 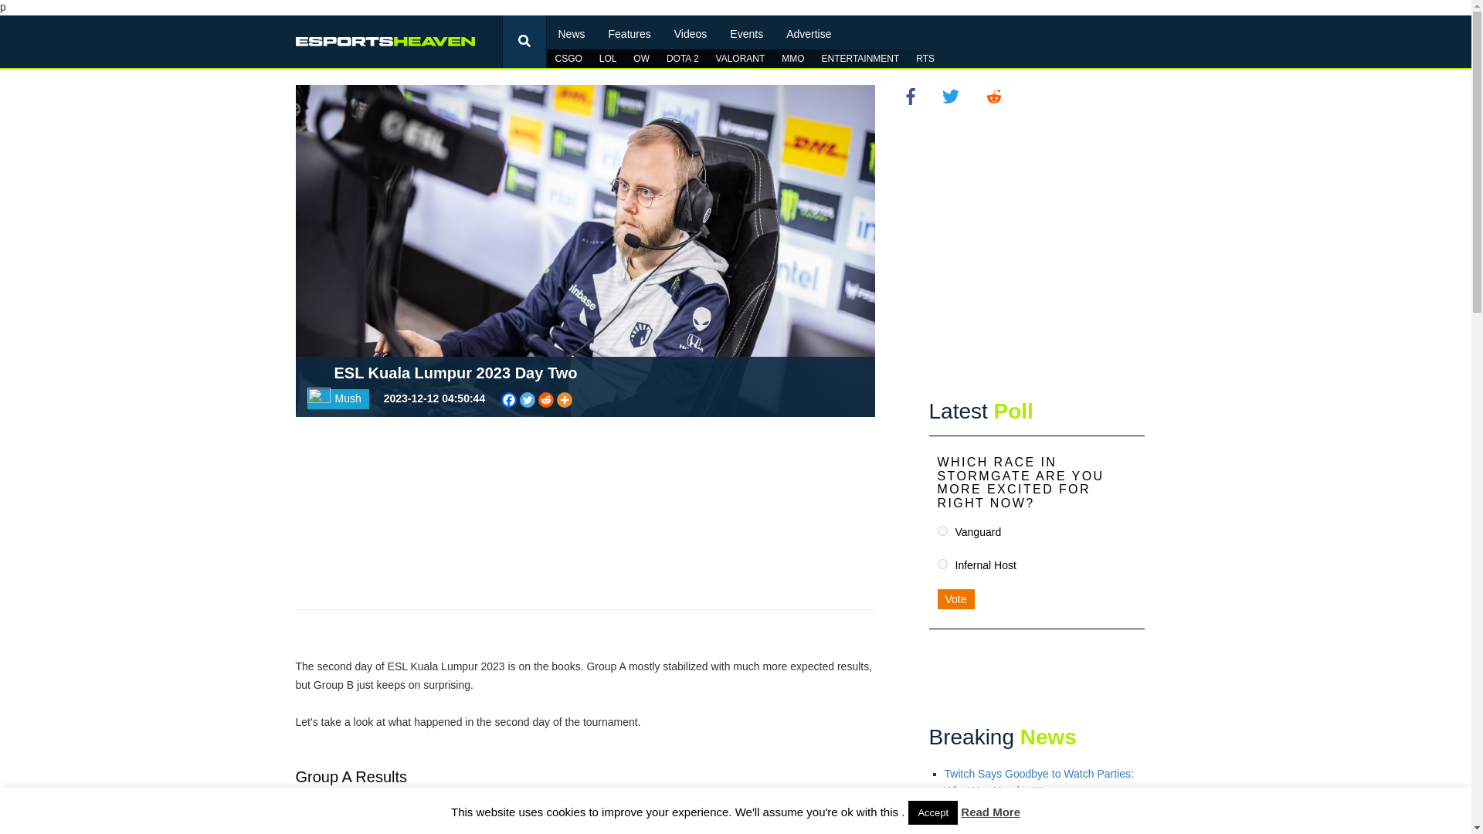 What do you see at coordinates (740, 59) in the screenshot?
I see `VALORANT` at bounding box center [740, 59].